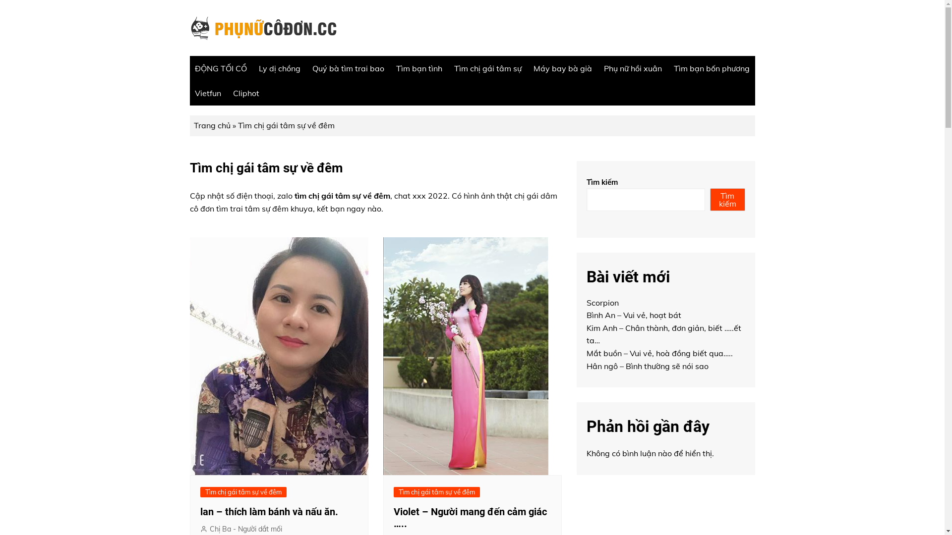  Describe the element at coordinates (207, 93) in the screenshot. I see `Vietfun` at that location.